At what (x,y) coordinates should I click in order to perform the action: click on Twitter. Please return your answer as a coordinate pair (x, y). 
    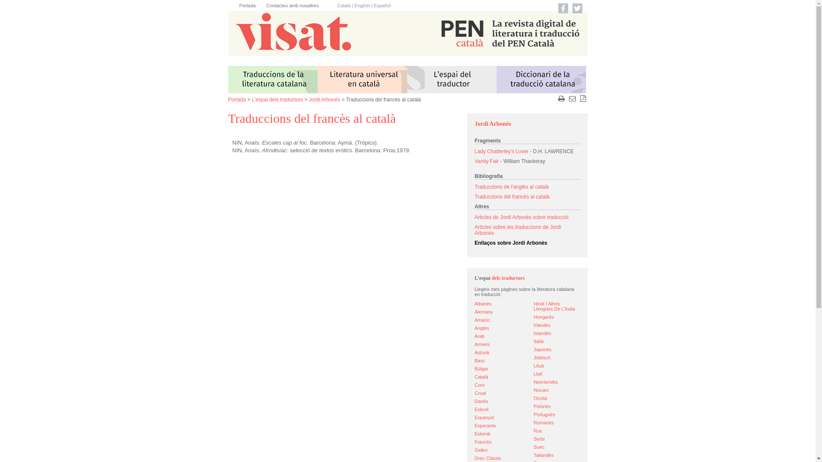
    Looking at the image, I should click on (577, 9).